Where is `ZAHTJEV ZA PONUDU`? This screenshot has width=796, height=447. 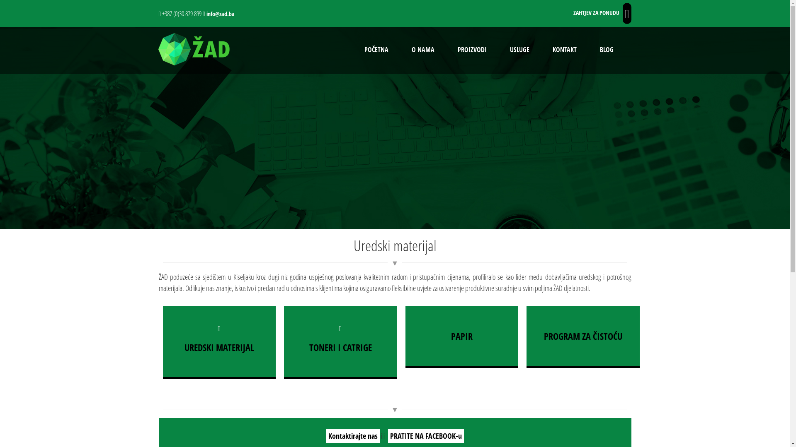
ZAHTJEV ZA PONUDU is located at coordinates (596, 12).